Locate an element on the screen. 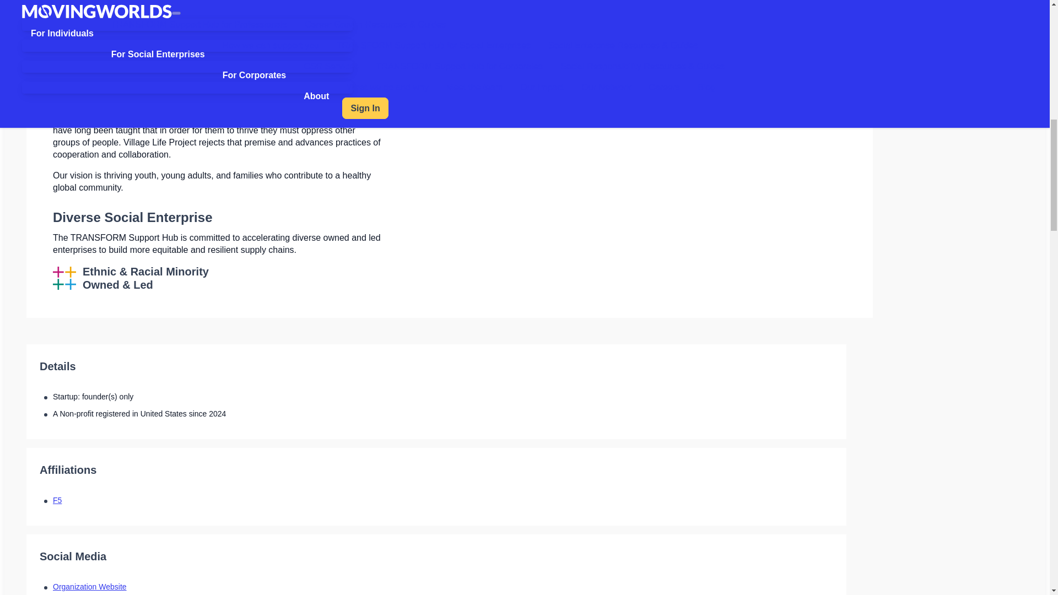 The width and height of the screenshot is (1058, 595). Organization Website is located at coordinates (90, 587).